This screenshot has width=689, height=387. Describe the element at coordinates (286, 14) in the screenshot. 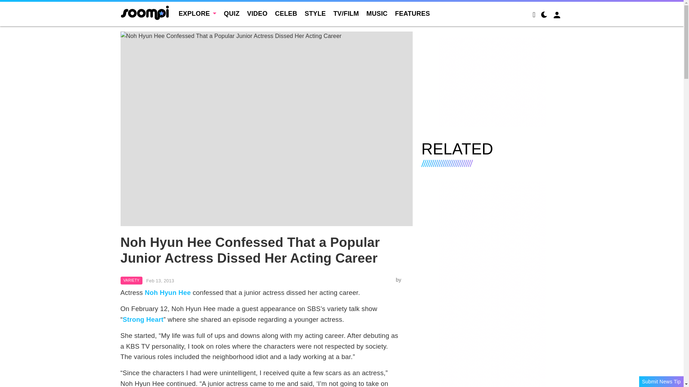

I see `CELEB` at that location.